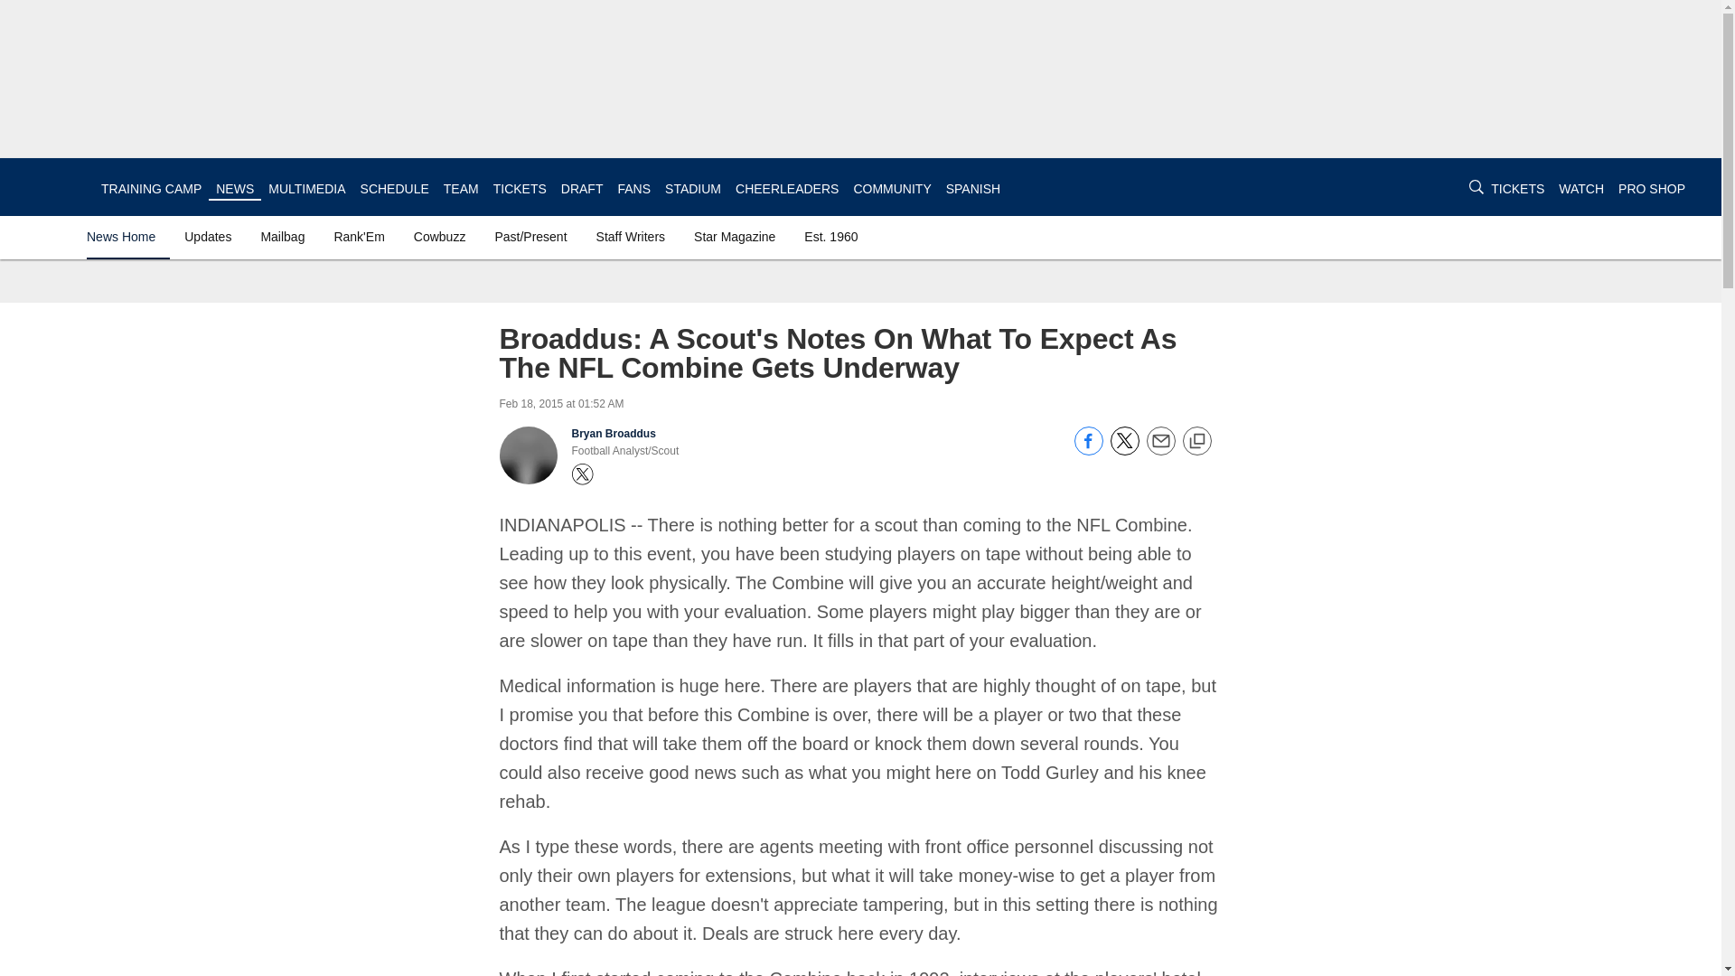 The width and height of the screenshot is (1735, 976). Describe the element at coordinates (307, 188) in the screenshot. I see `MULTIMEDIA` at that location.